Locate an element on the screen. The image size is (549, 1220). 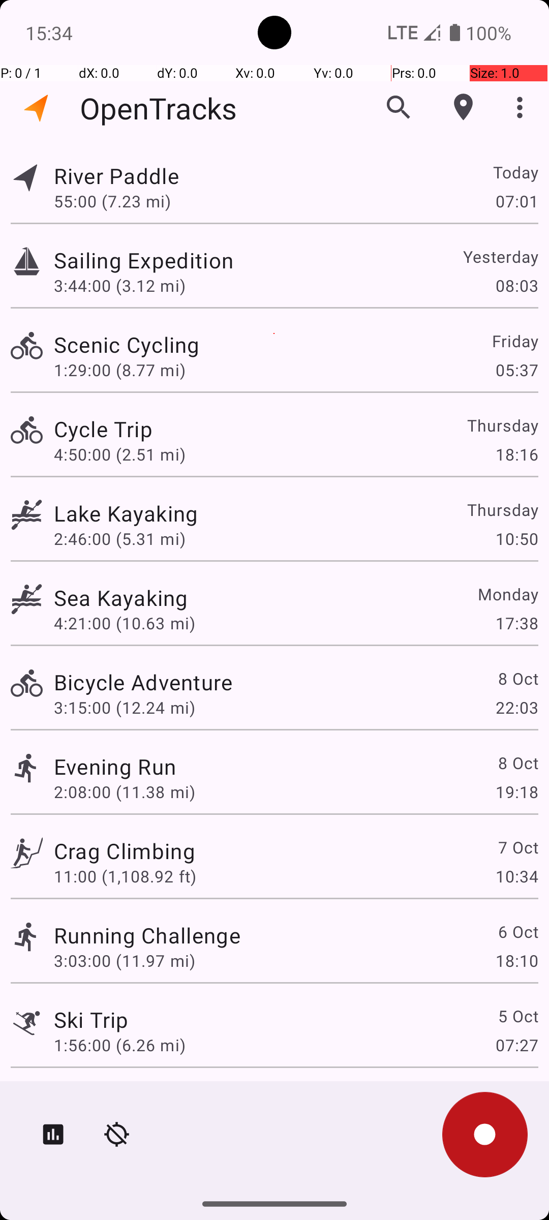
3:44:00 (3.12 mi) is located at coordinates (120, 286).